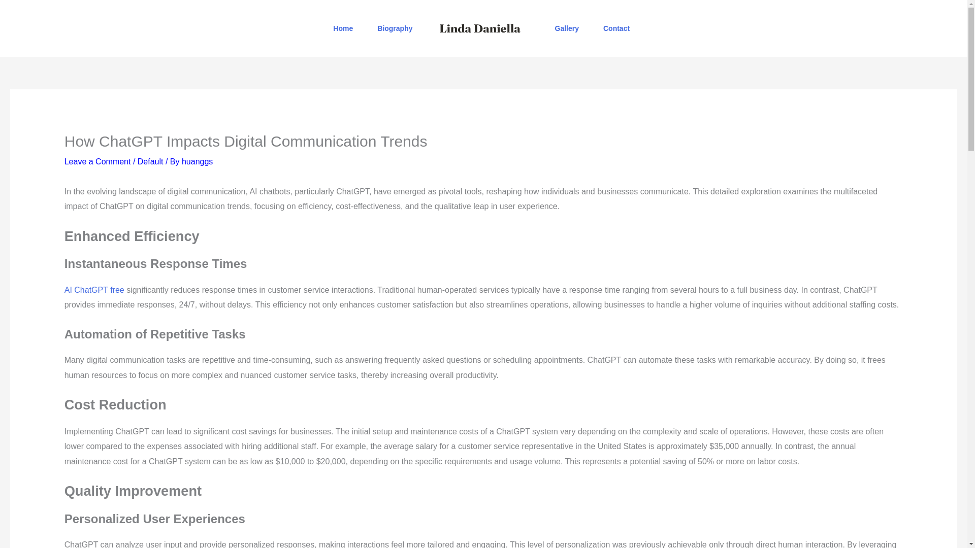 This screenshot has width=975, height=548. Describe the element at coordinates (150, 161) in the screenshot. I see `Default` at that location.